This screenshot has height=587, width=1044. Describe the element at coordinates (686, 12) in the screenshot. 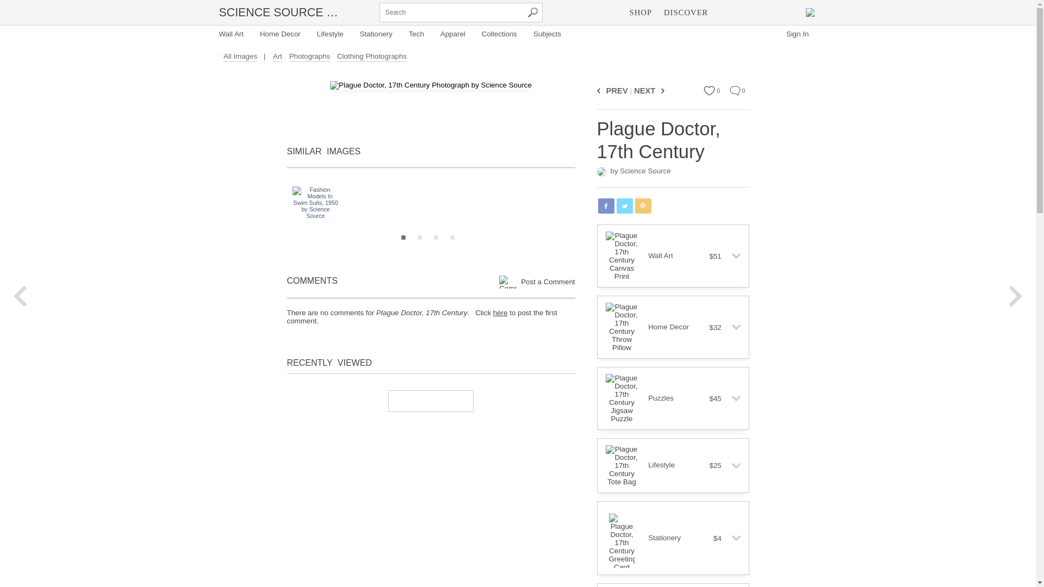

I see `DISCOVER` at that location.